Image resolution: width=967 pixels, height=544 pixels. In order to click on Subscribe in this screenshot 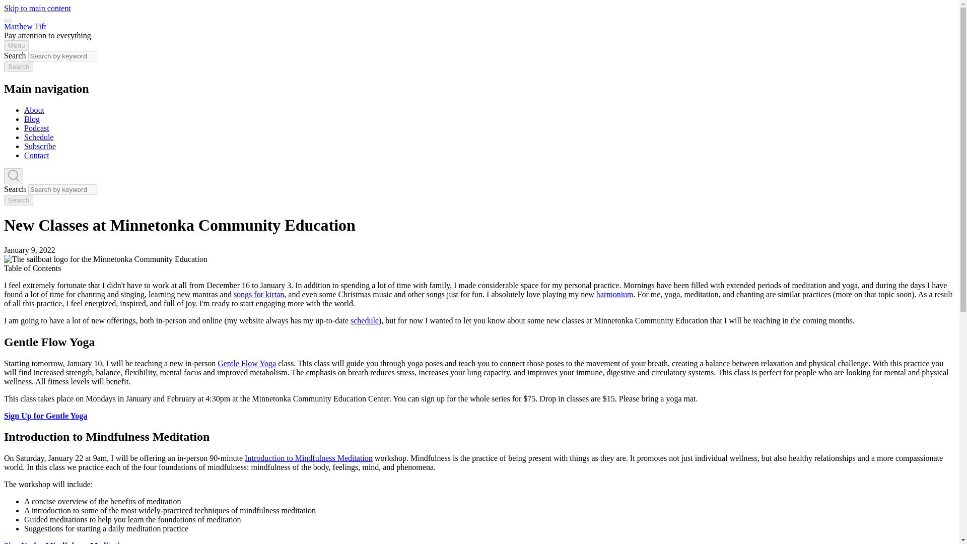, I will do `click(40, 146)`.